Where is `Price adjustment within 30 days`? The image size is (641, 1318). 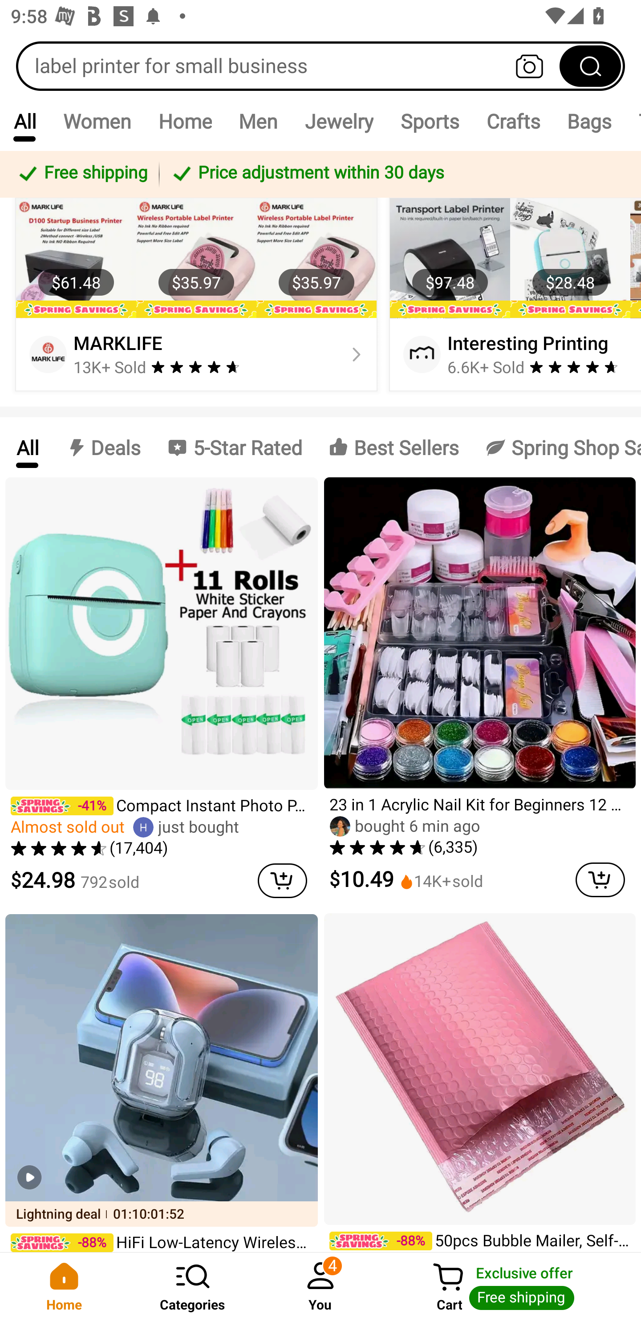
Price adjustment within 30 days is located at coordinates (397, 174).